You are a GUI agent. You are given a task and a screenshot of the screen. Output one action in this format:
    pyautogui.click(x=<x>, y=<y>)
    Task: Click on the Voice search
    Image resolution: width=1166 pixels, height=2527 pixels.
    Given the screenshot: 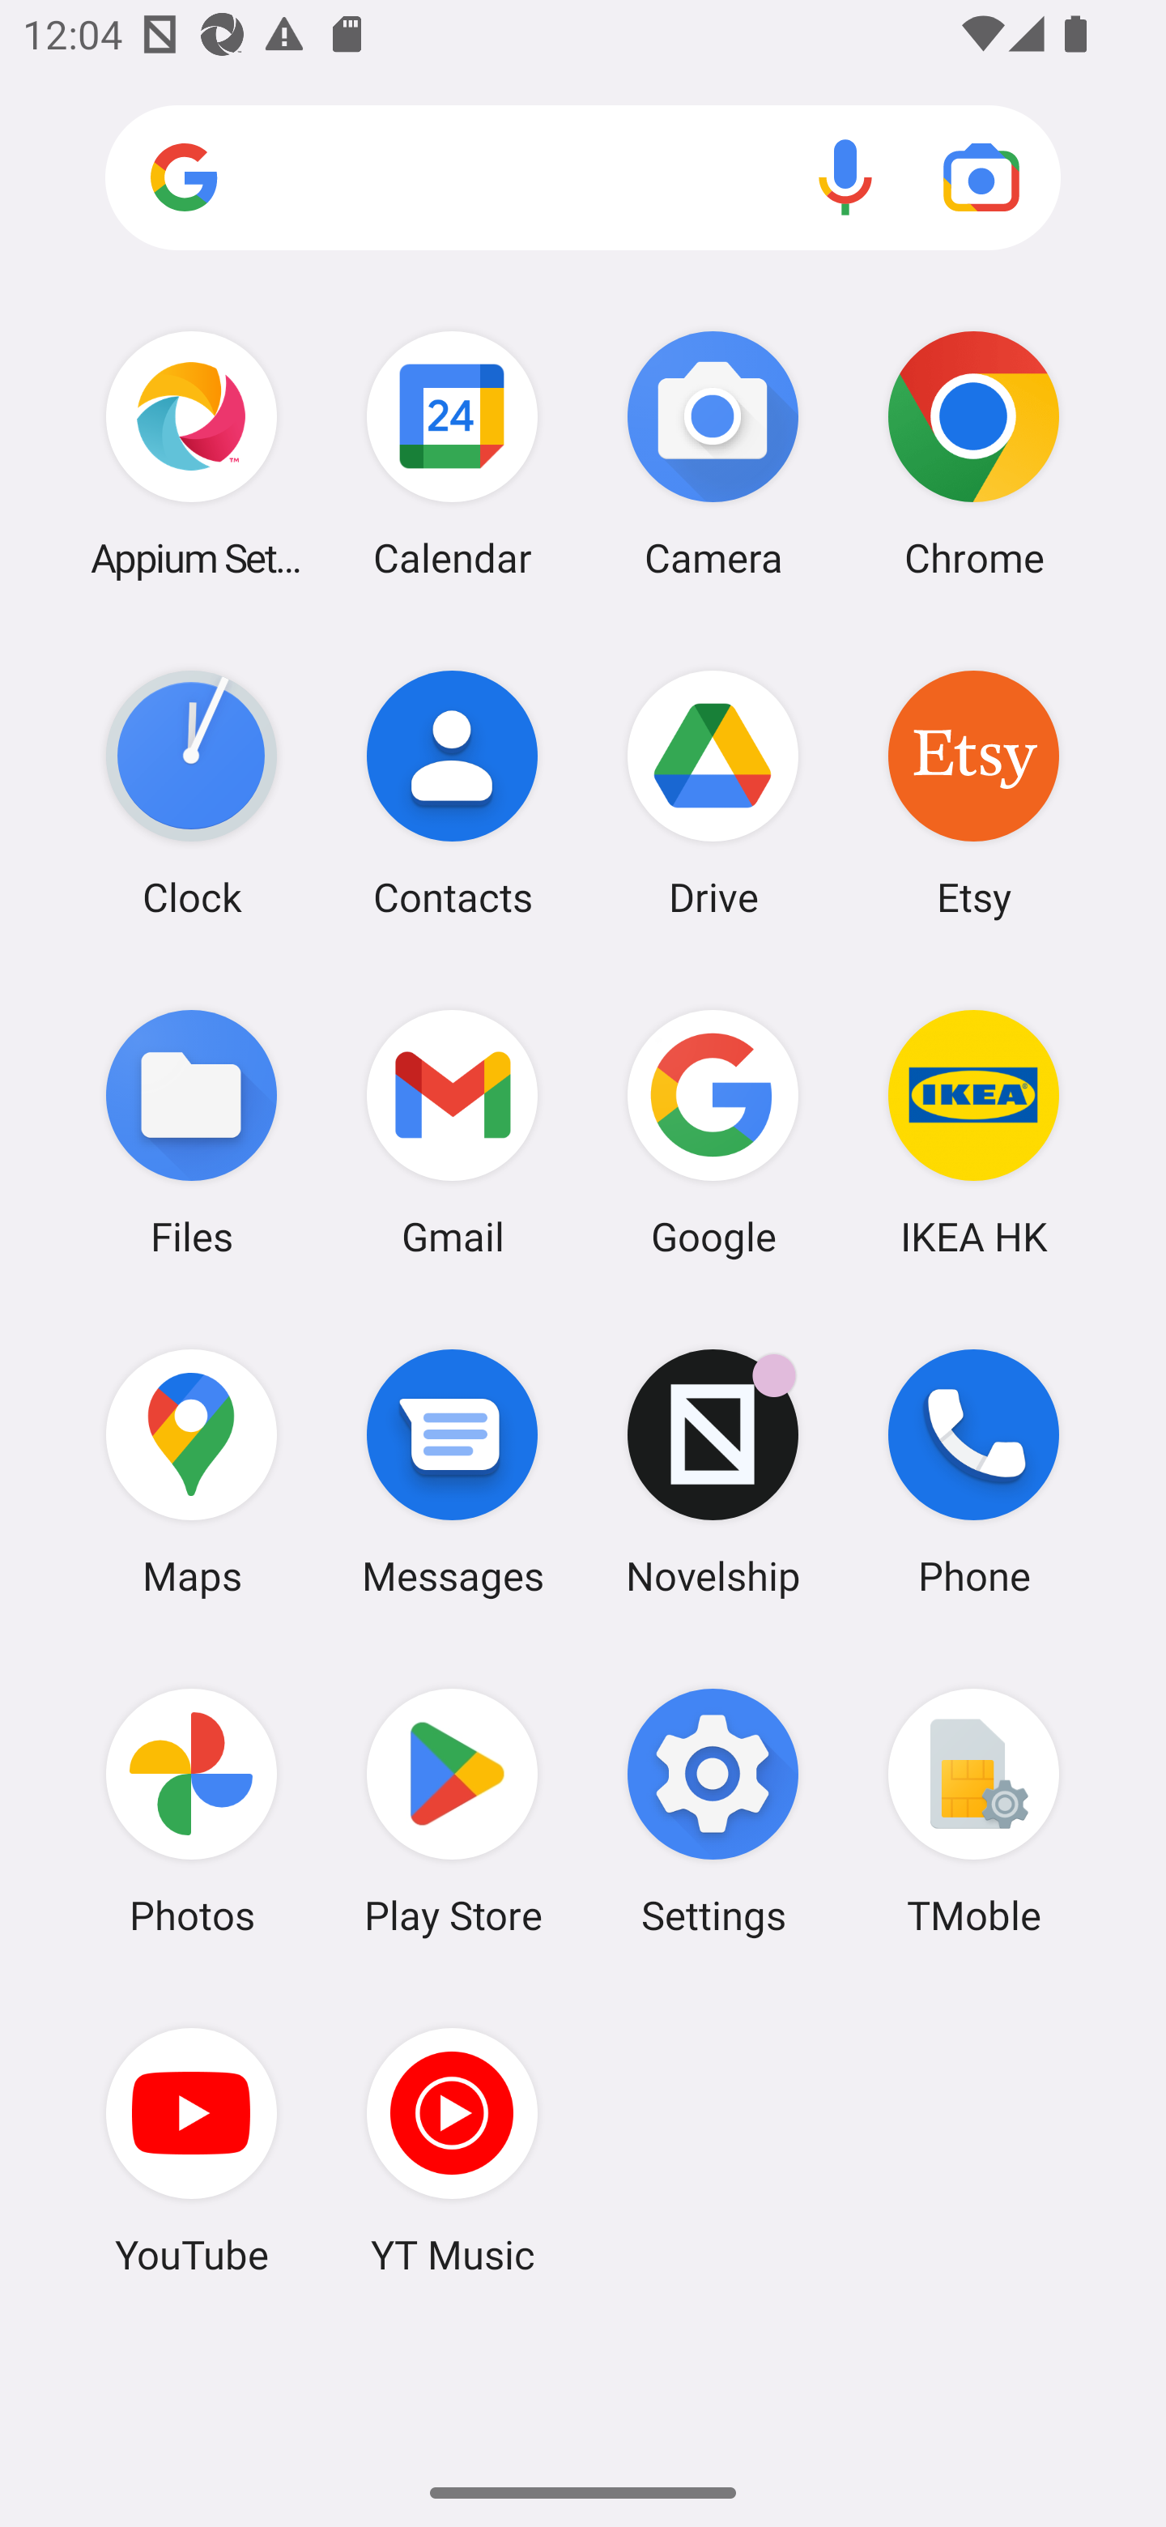 What is the action you would take?
    pyautogui.click(x=845, y=177)
    